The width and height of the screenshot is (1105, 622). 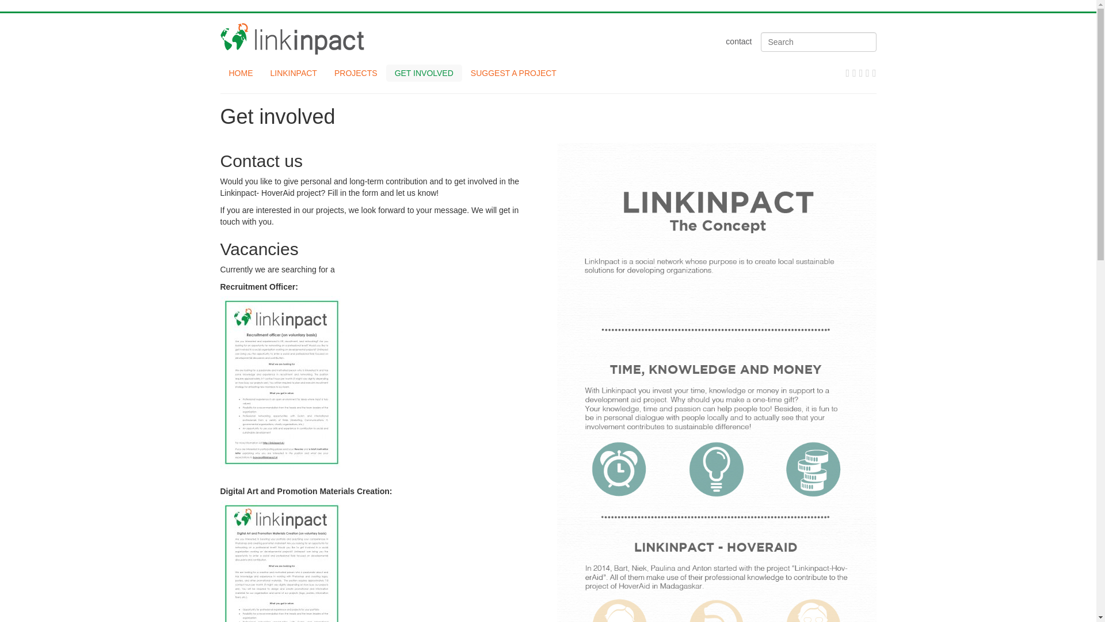 What do you see at coordinates (874, 73) in the screenshot?
I see `youtube` at bounding box center [874, 73].